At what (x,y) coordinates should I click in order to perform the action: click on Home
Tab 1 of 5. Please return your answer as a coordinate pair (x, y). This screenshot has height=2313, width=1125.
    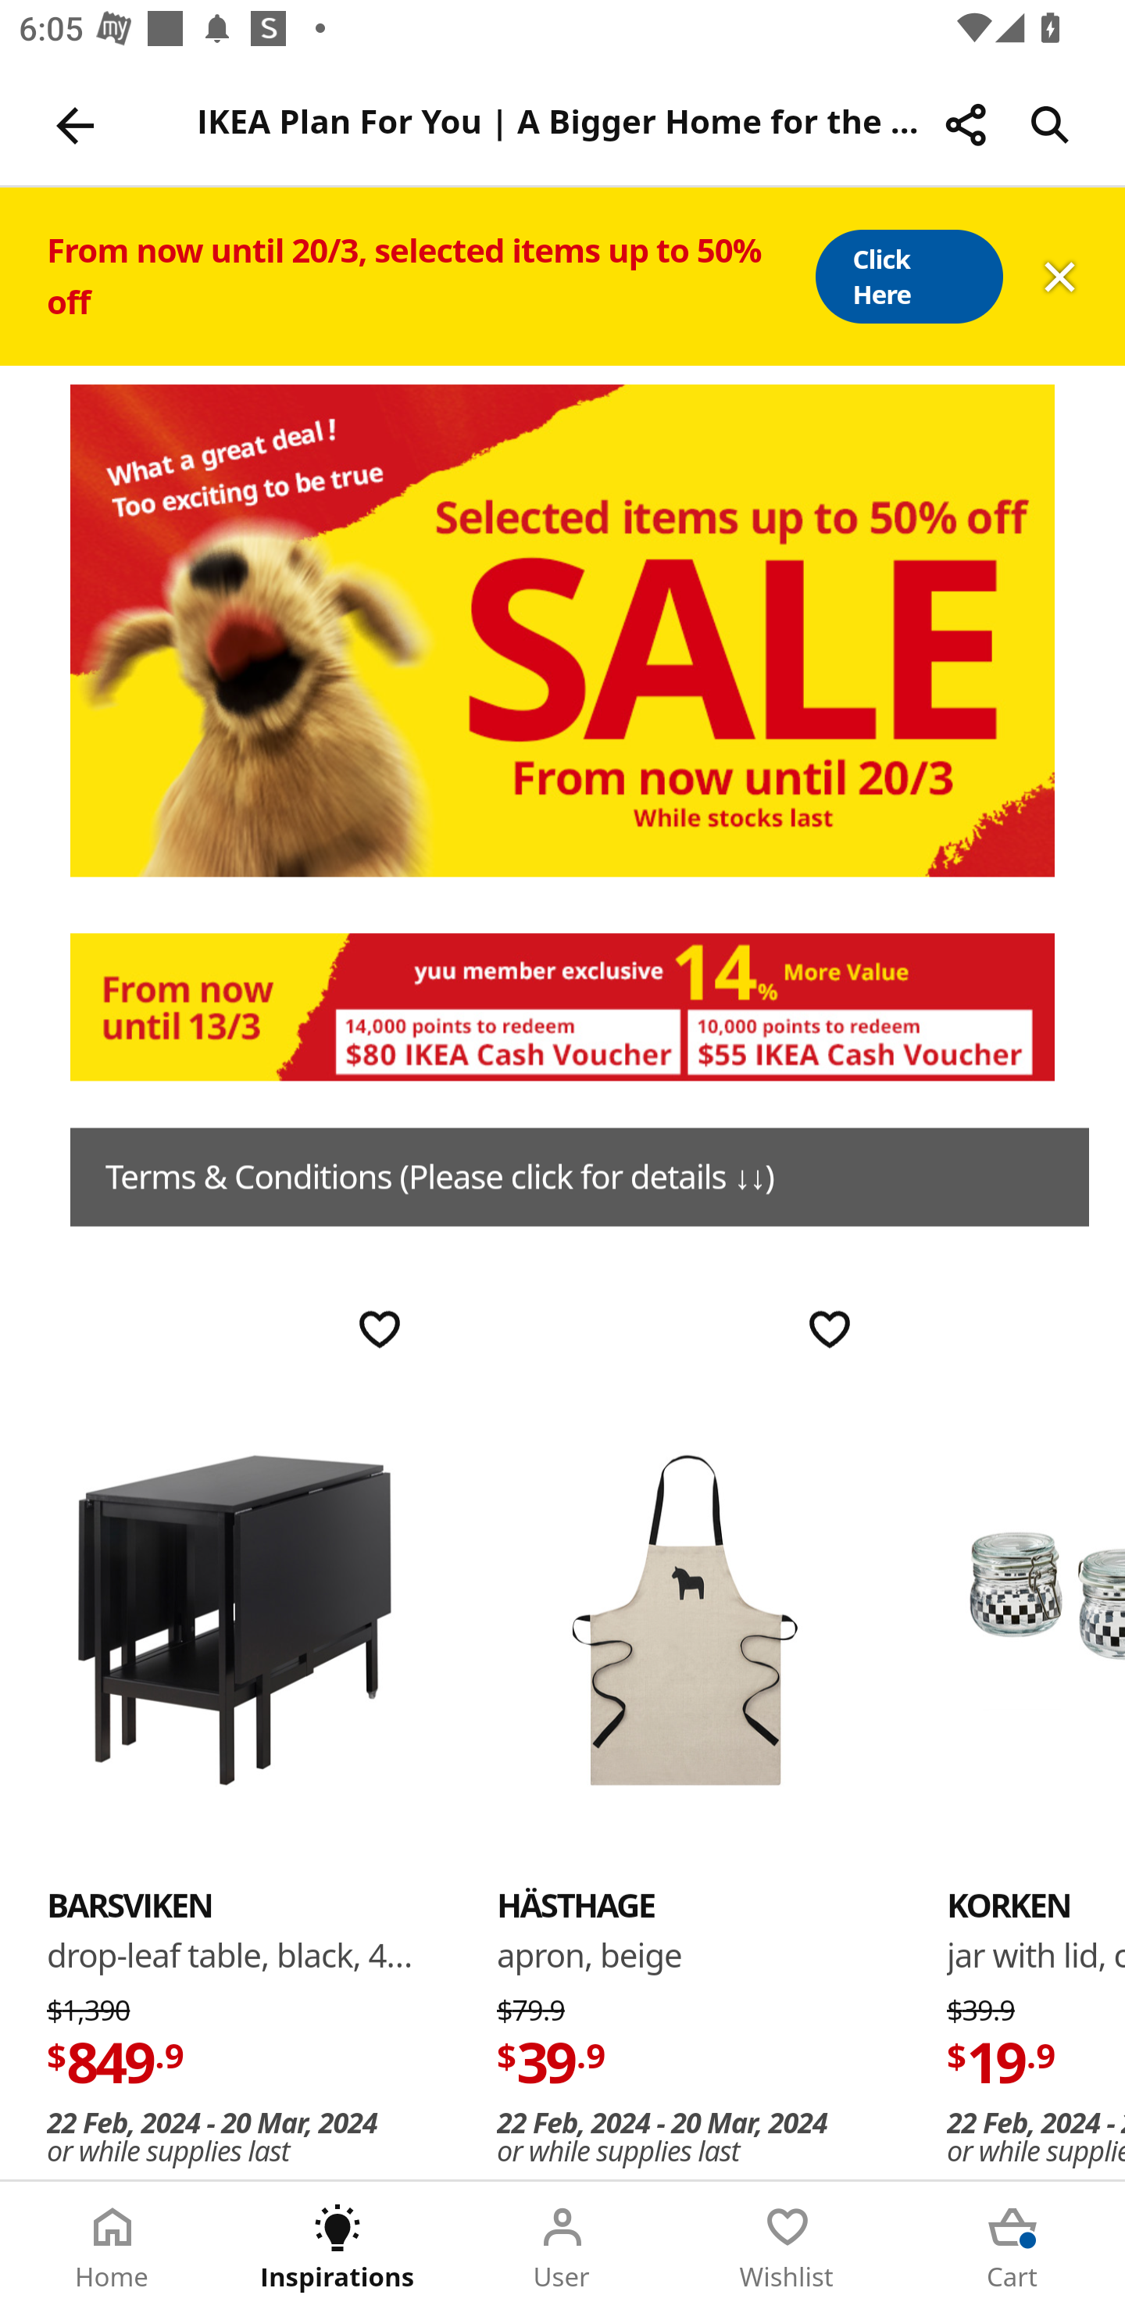
    Looking at the image, I should click on (112, 2247).